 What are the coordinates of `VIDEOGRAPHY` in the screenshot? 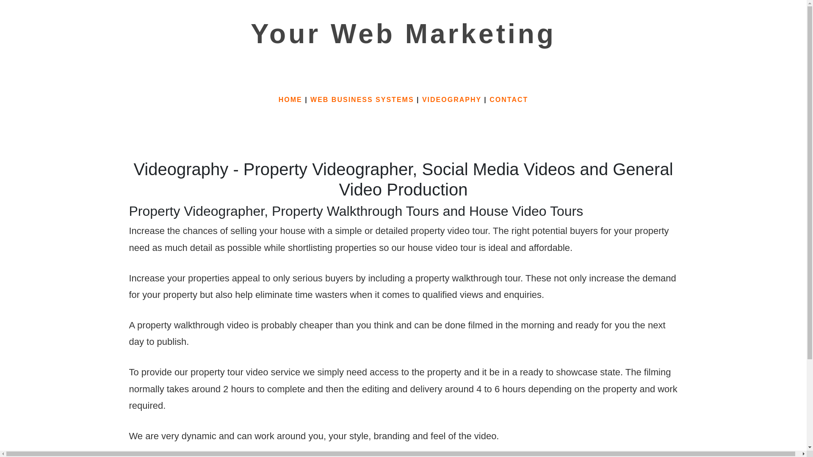 It's located at (451, 99).